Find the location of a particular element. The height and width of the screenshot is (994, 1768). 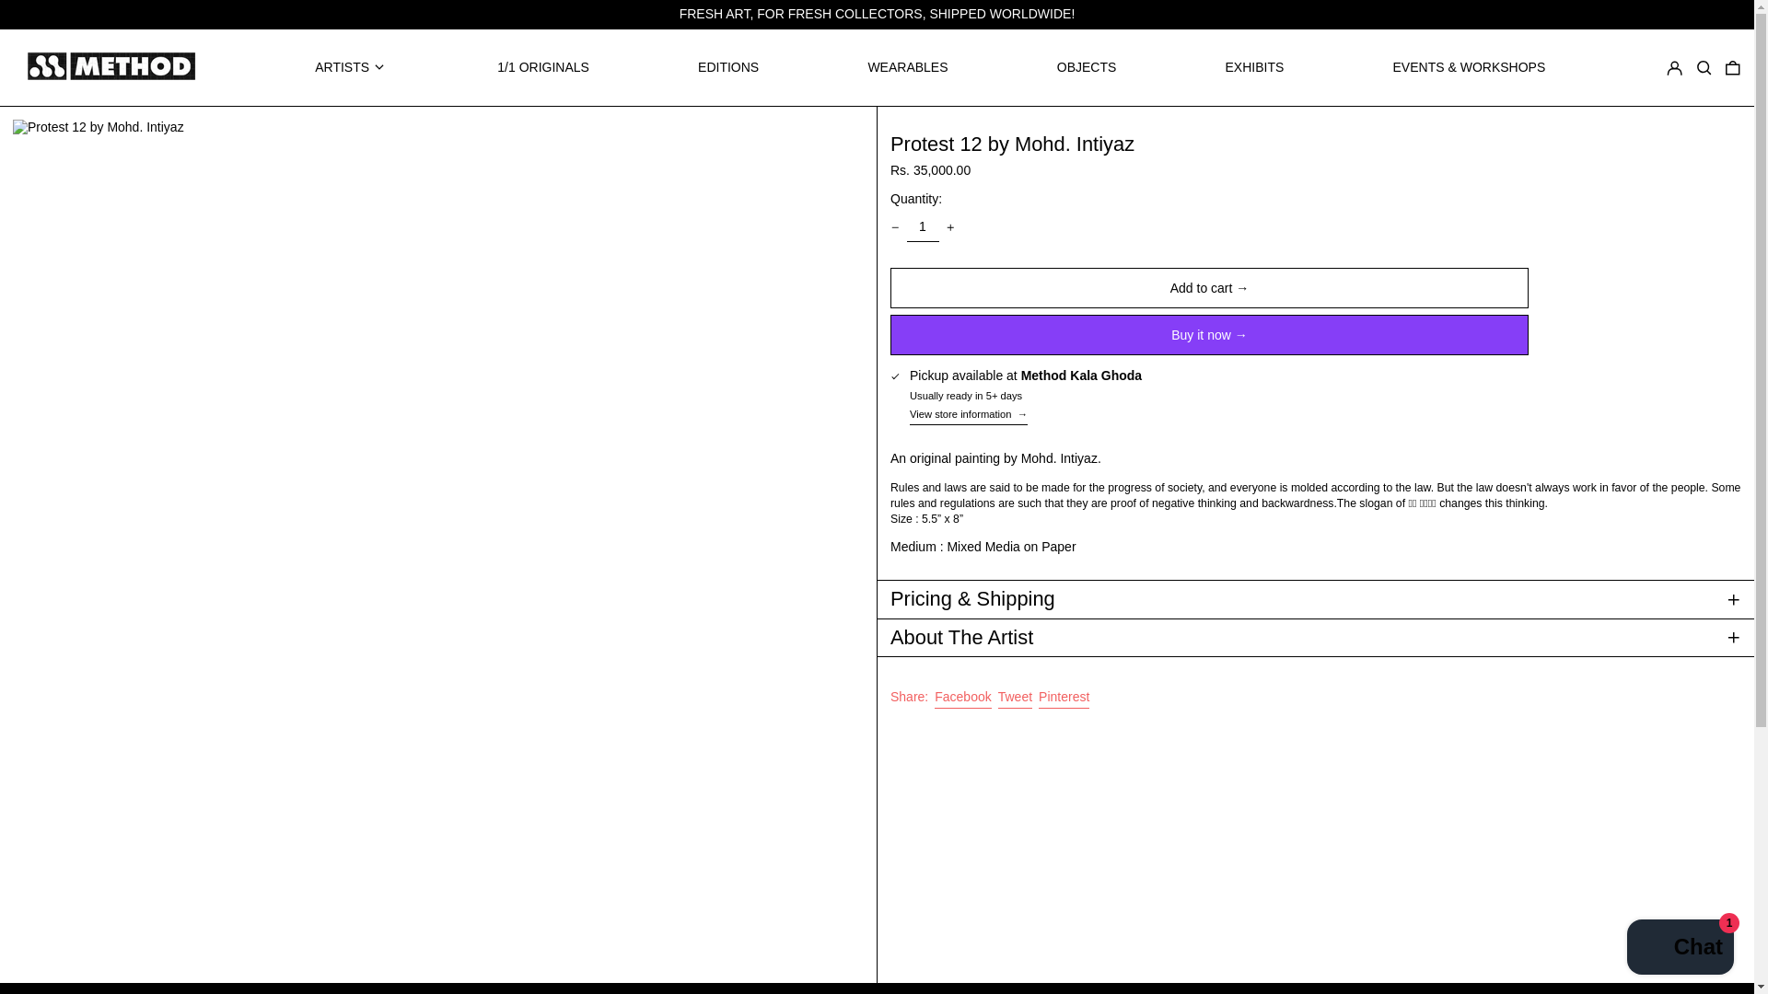

Page 9 is located at coordinates (1316, 503).